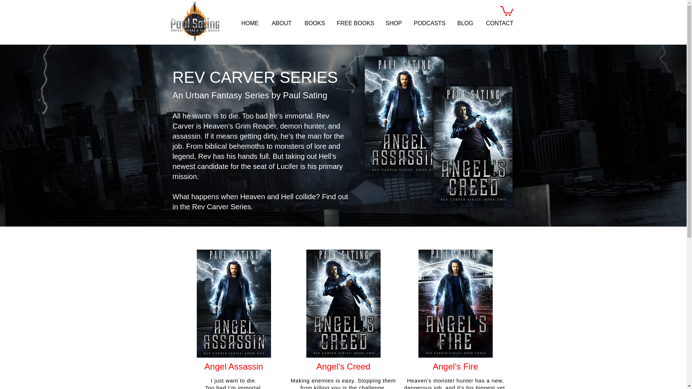 This screenshot has width=692, height=389. What do you see at coordinates (281, 23) in the screenshot?
I see `ABOUT` at bounding box center [281, 23].